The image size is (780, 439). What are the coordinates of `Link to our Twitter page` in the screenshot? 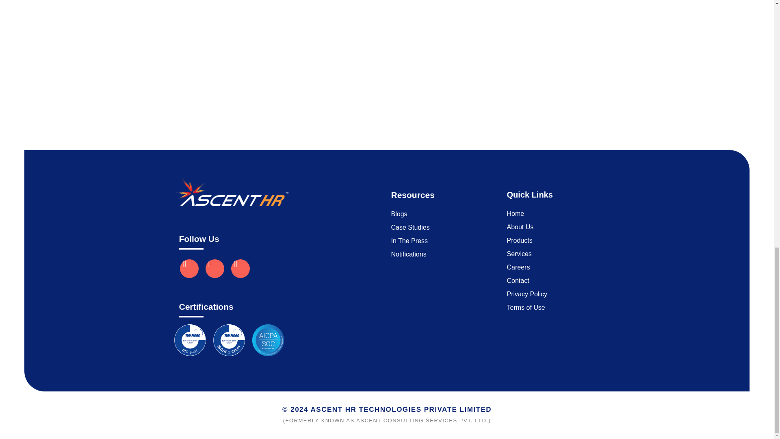 It's located at (240, 268).